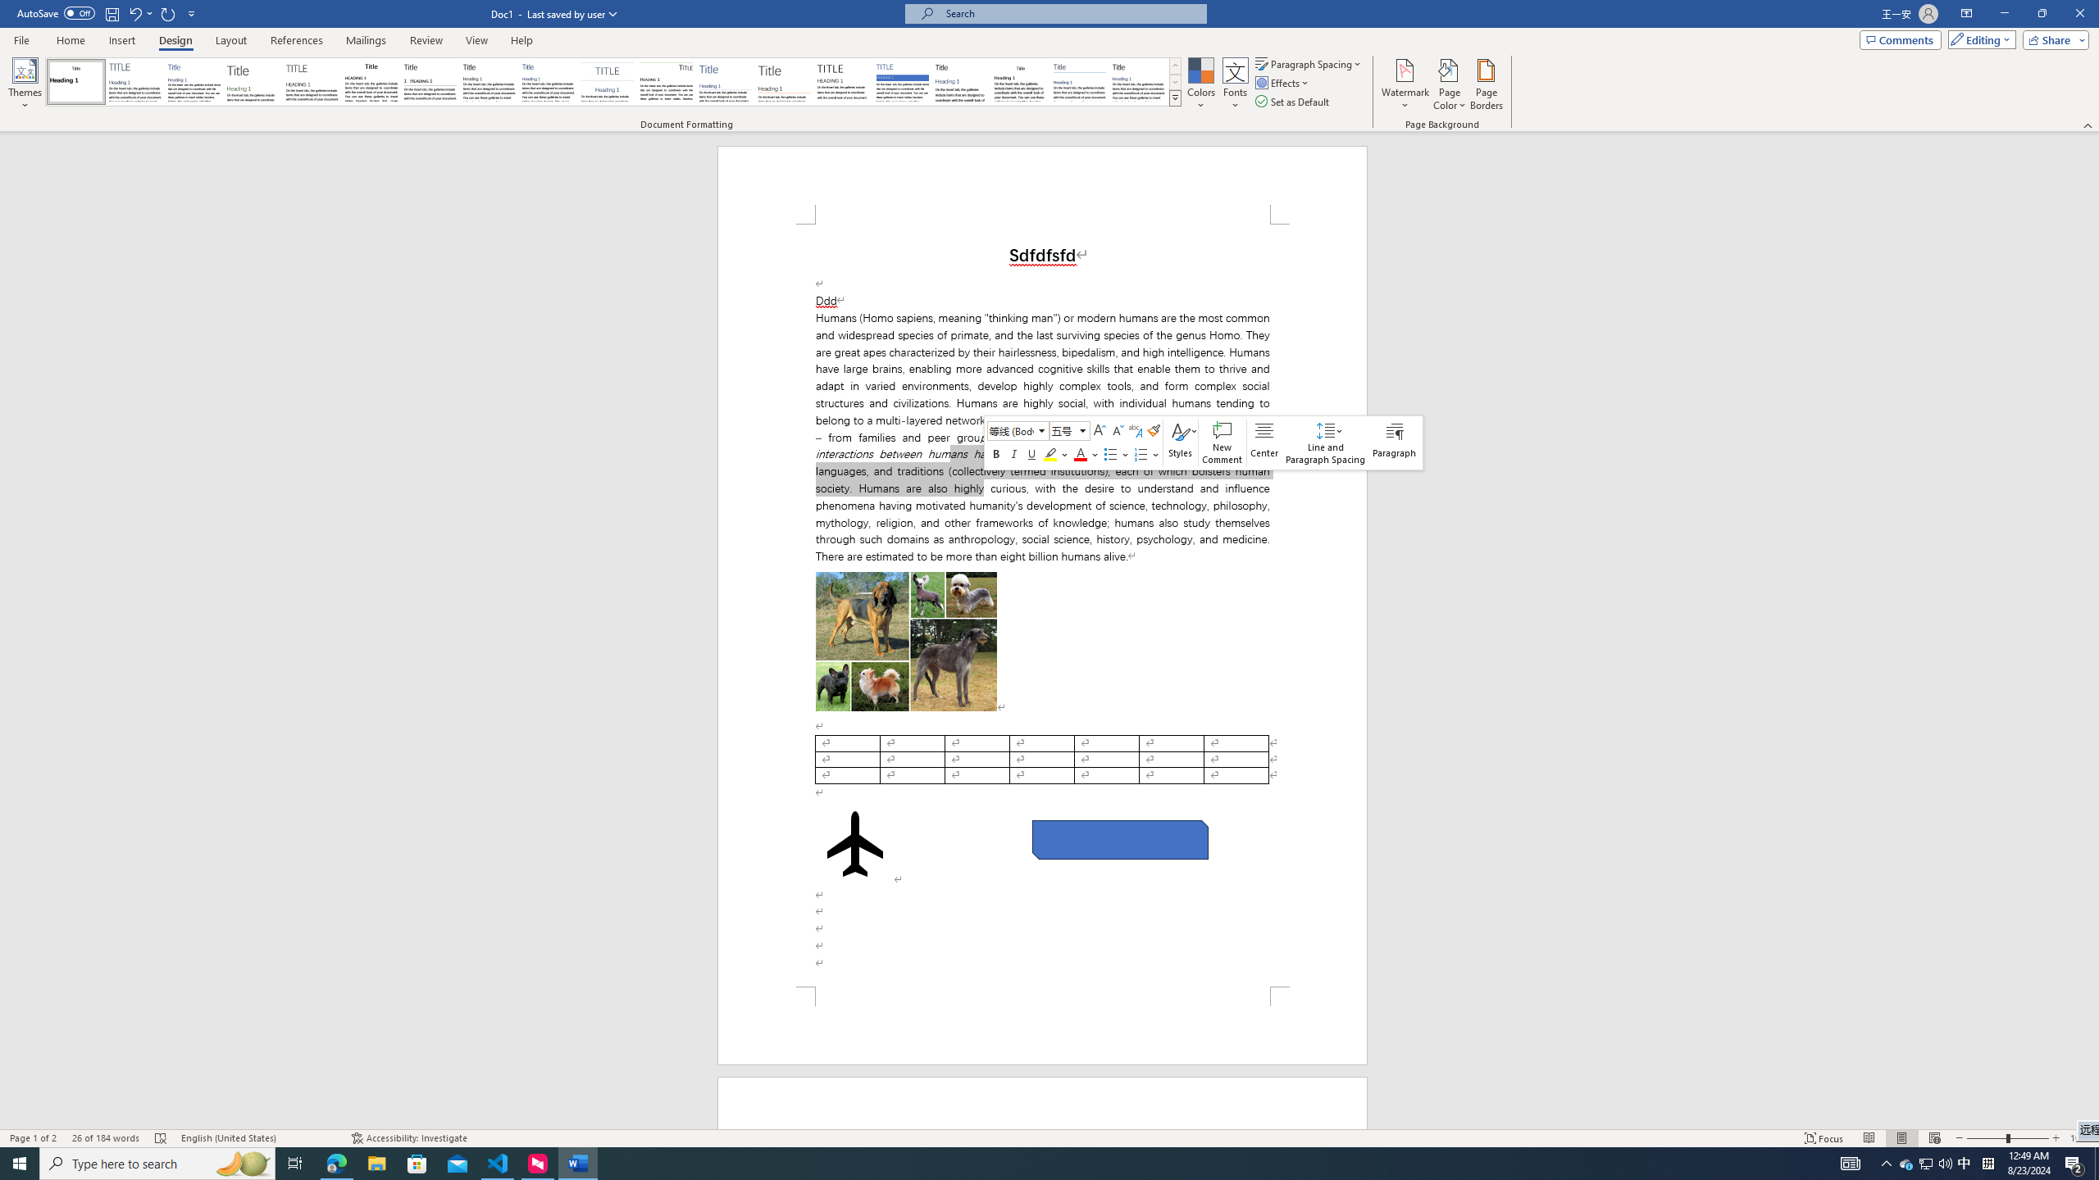  What do you see at coordinates (1062, 430) in the screenshot?
I see `Class: NetUITextbox` at bounding box center [1062, 430].